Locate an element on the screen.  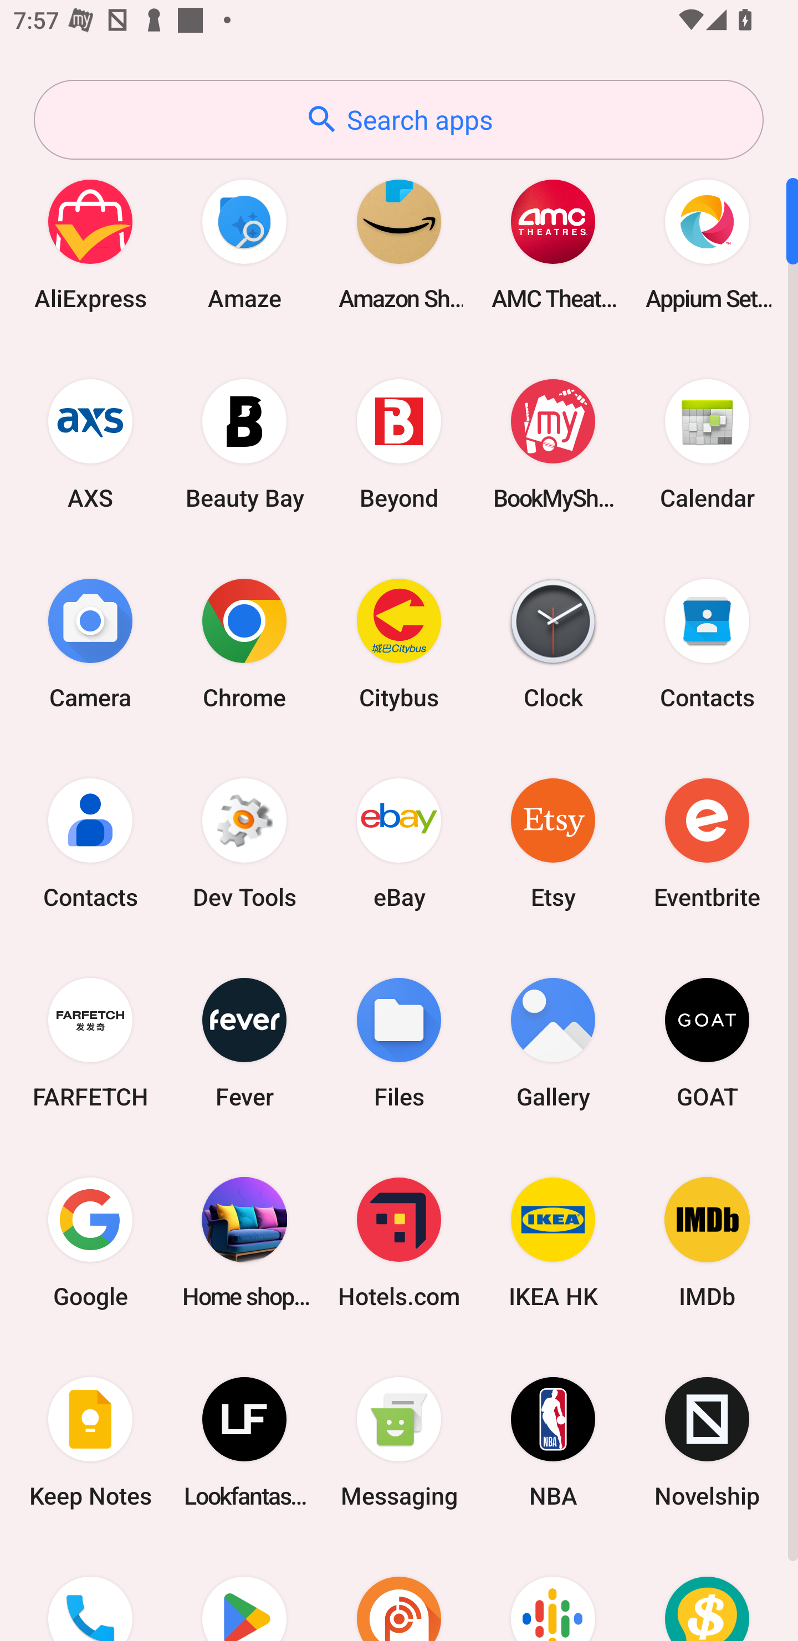
Google is located at coordinates (90, 1242).